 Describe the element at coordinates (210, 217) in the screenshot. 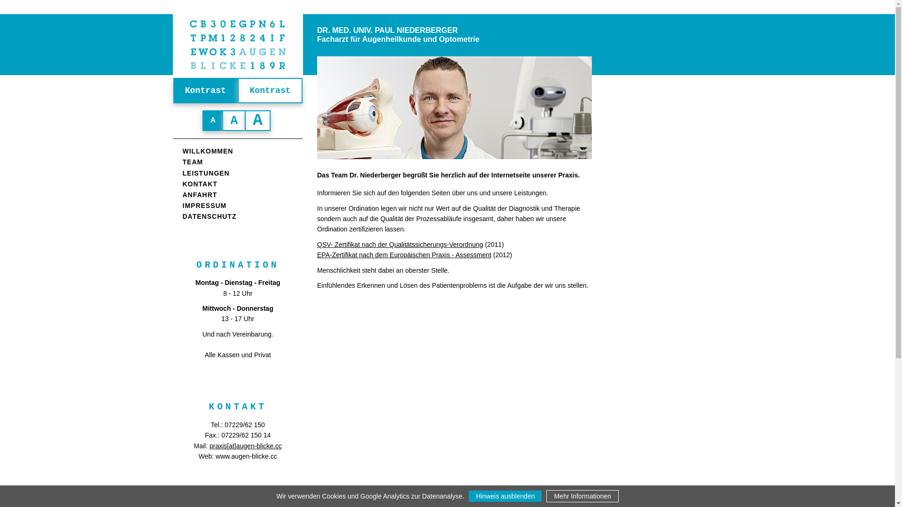

I see `DATENSCHUTZ` at that location.